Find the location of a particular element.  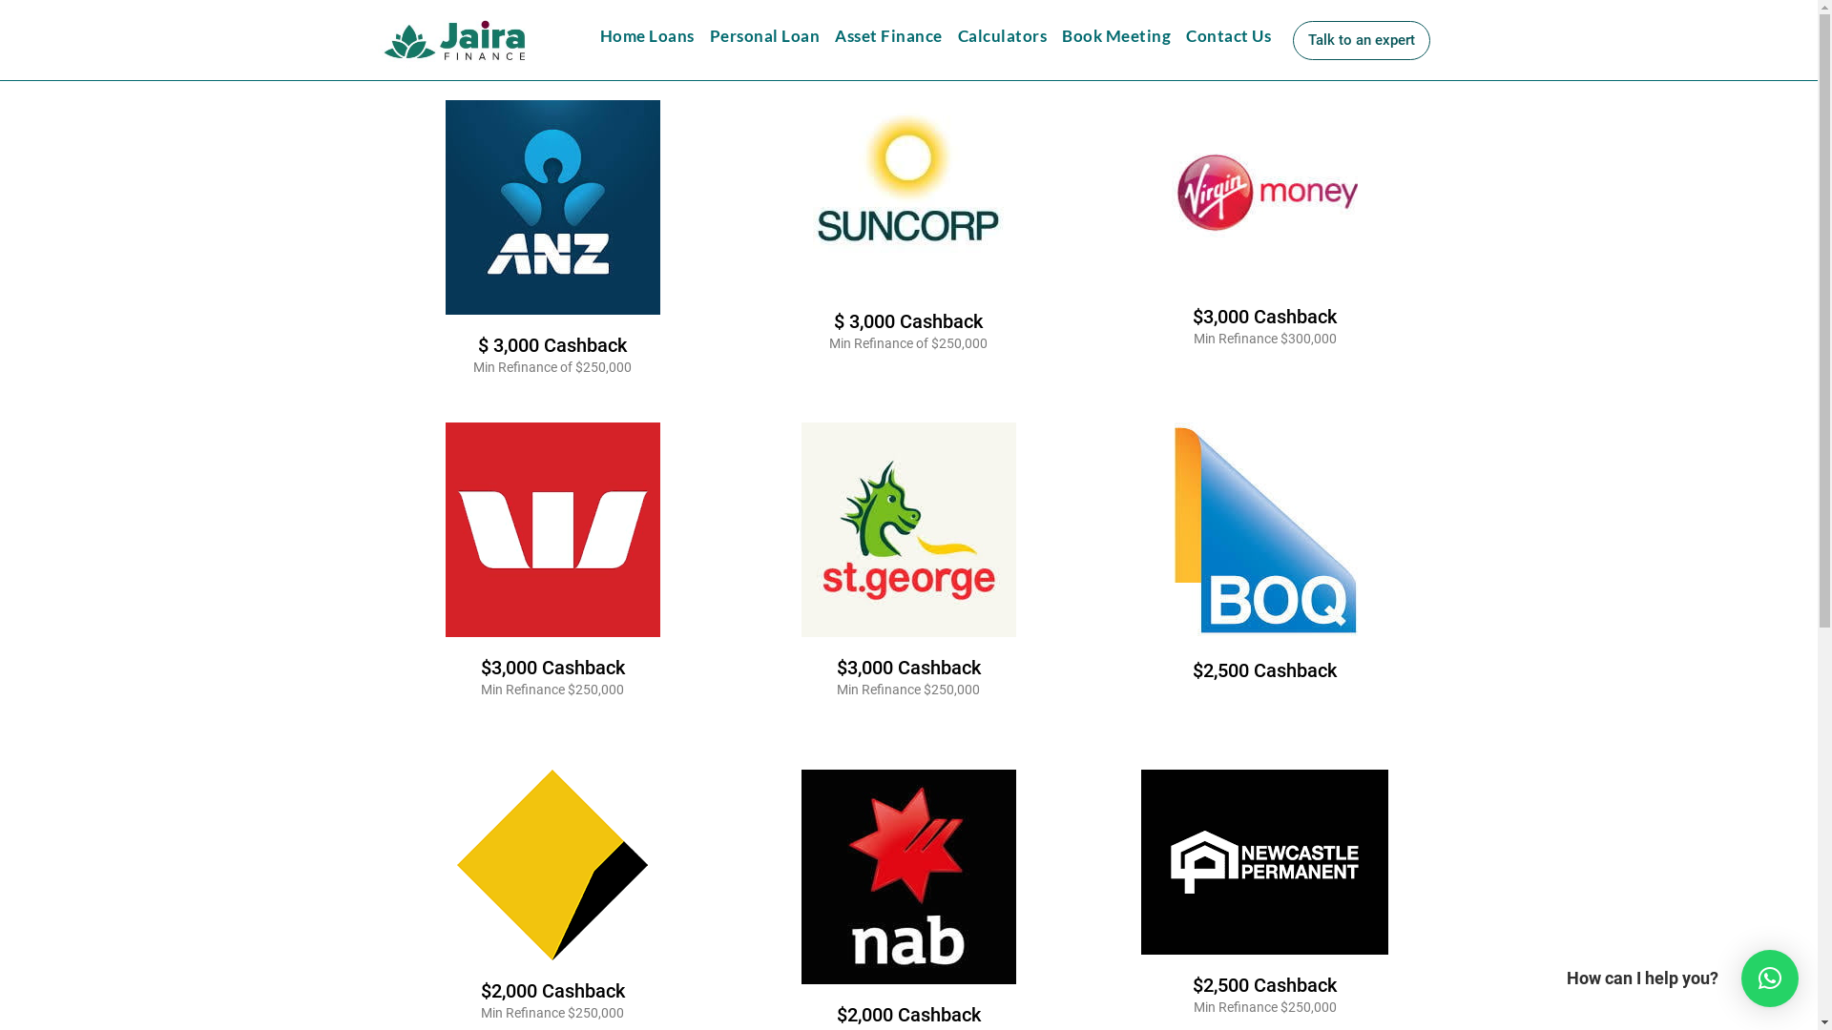

Asset Finance is located at coordinates (889, 36).